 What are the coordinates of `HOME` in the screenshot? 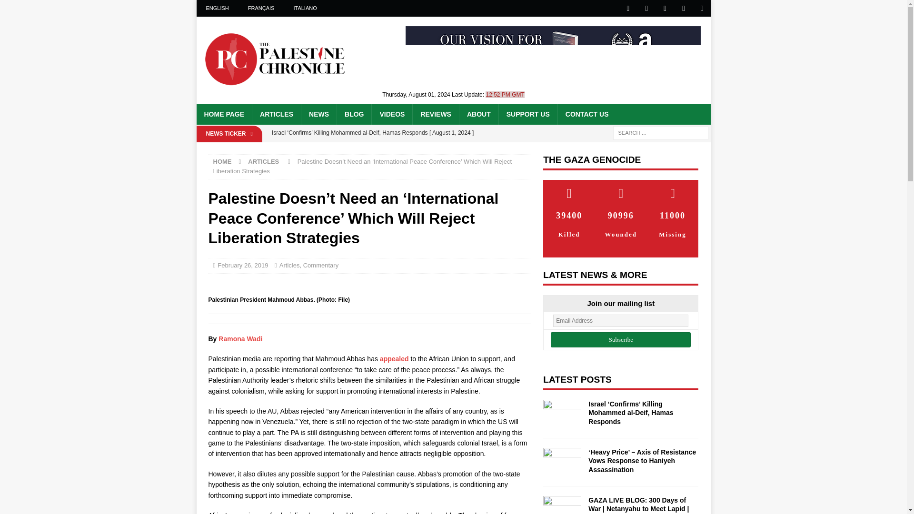 It's located at (222, 161).